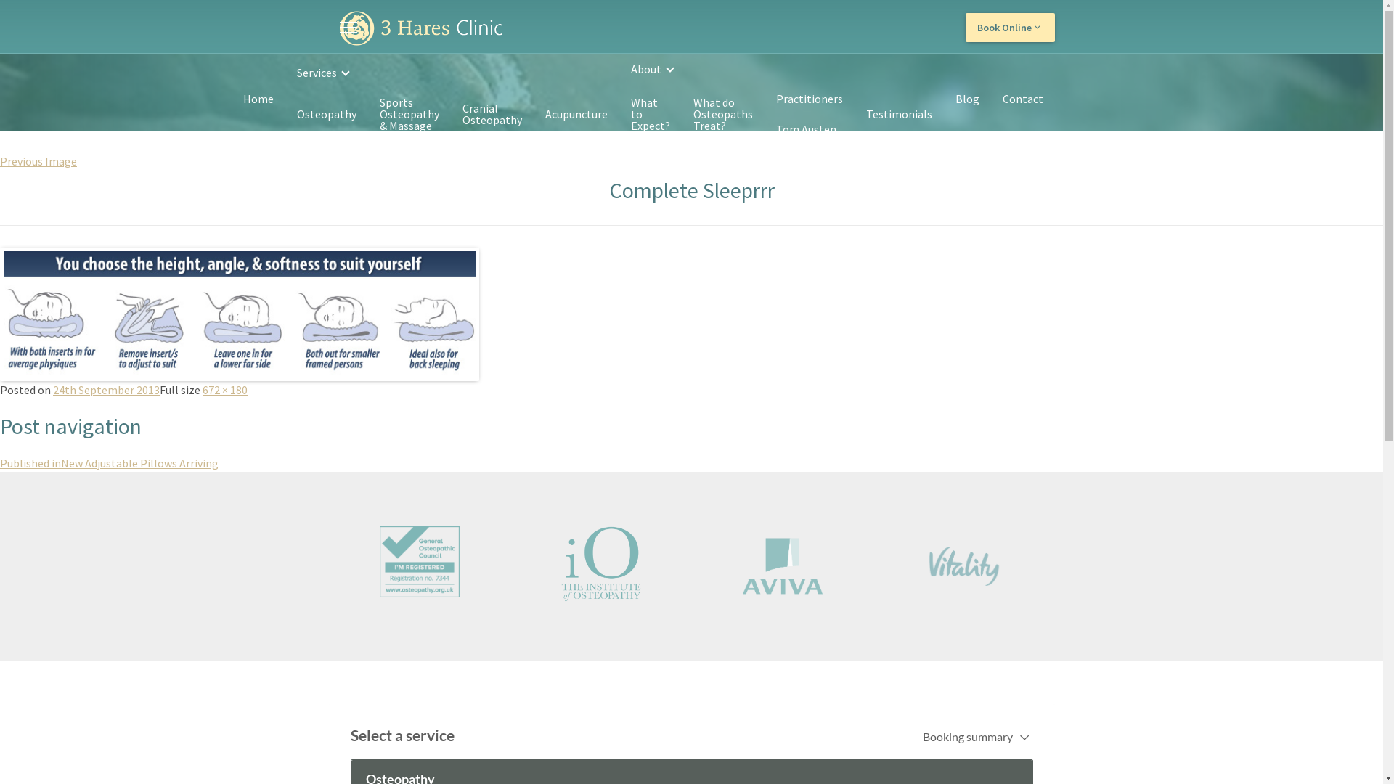 The width and height of the screenshot is (1394, 784). What do you see at coordinates (967, 99) in the screenshot?
I see `Blog` at bounding box center [967, 99].